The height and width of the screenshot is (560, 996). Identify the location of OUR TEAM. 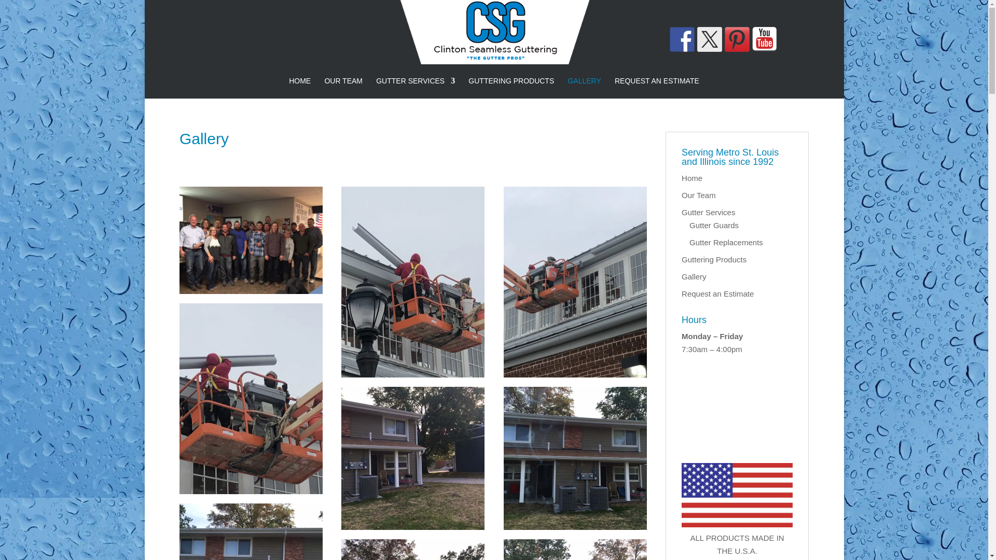
(343, 88).